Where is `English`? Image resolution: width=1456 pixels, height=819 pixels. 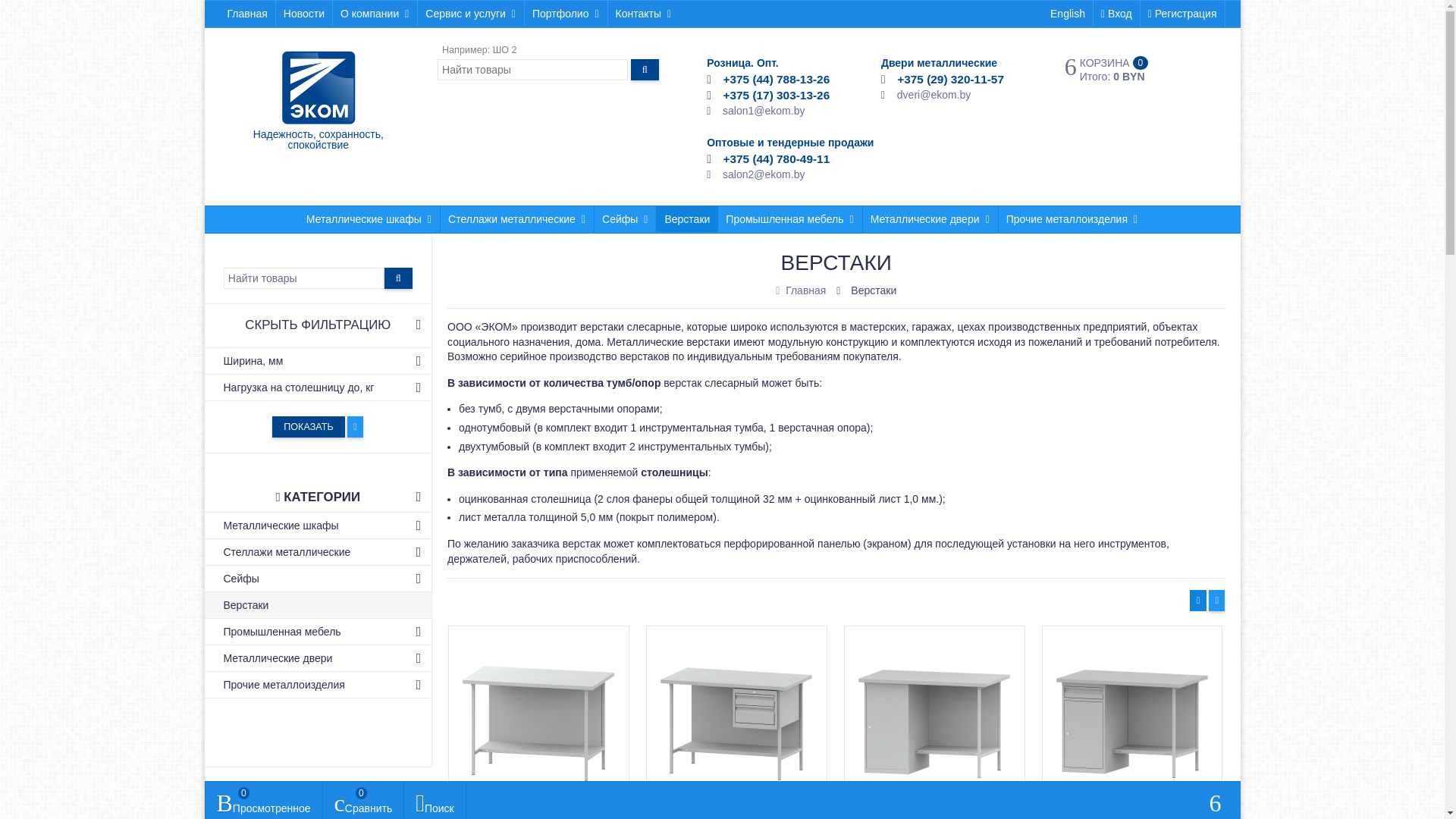
English is located at coordinates (1068, 14).